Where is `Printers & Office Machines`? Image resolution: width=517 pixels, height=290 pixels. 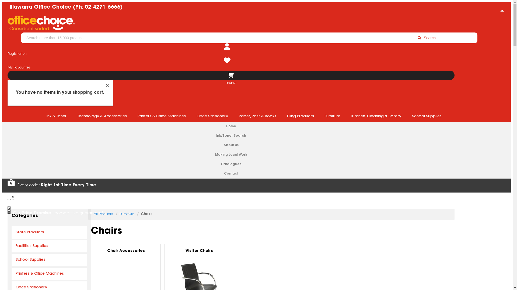 Printers & Office Machines is located at coordinates (49, 274).